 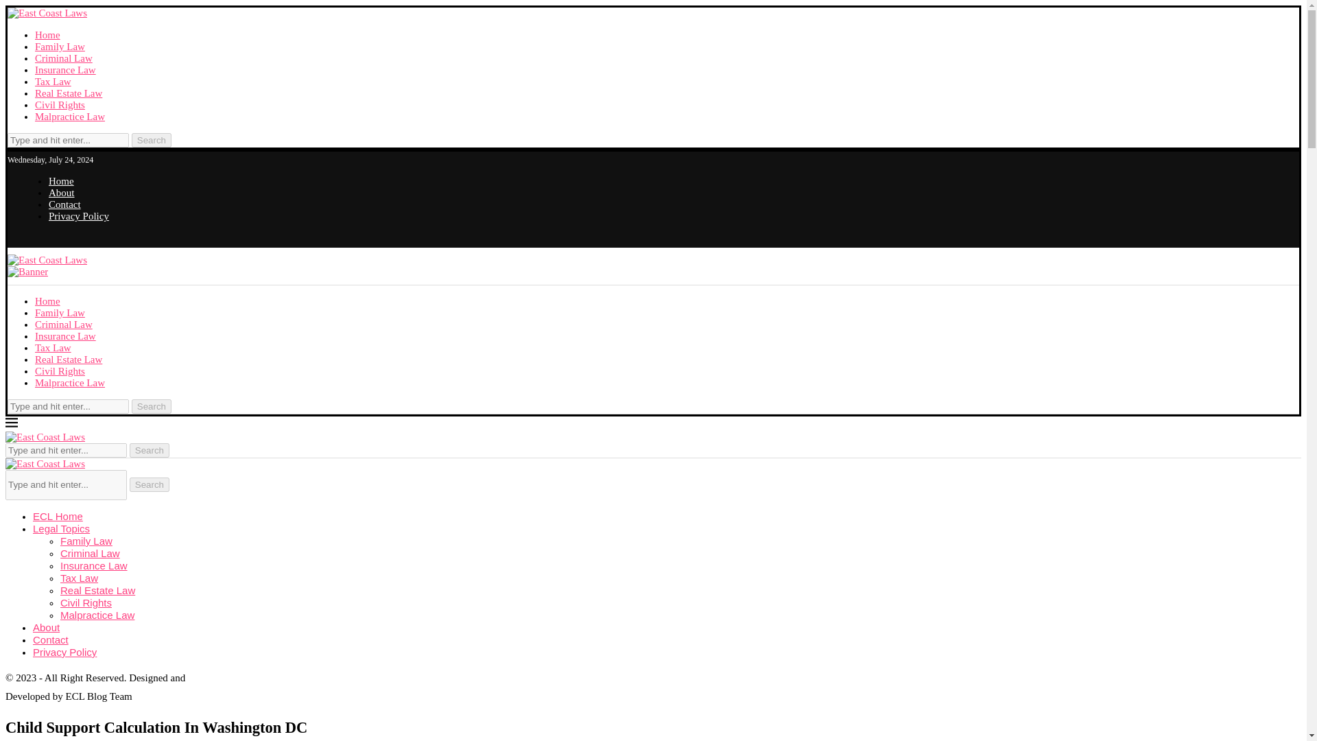 What do you see at coordinates (63, 58) in the screenshot?
I see `Criminal Law` at bounding box center [63, 58].